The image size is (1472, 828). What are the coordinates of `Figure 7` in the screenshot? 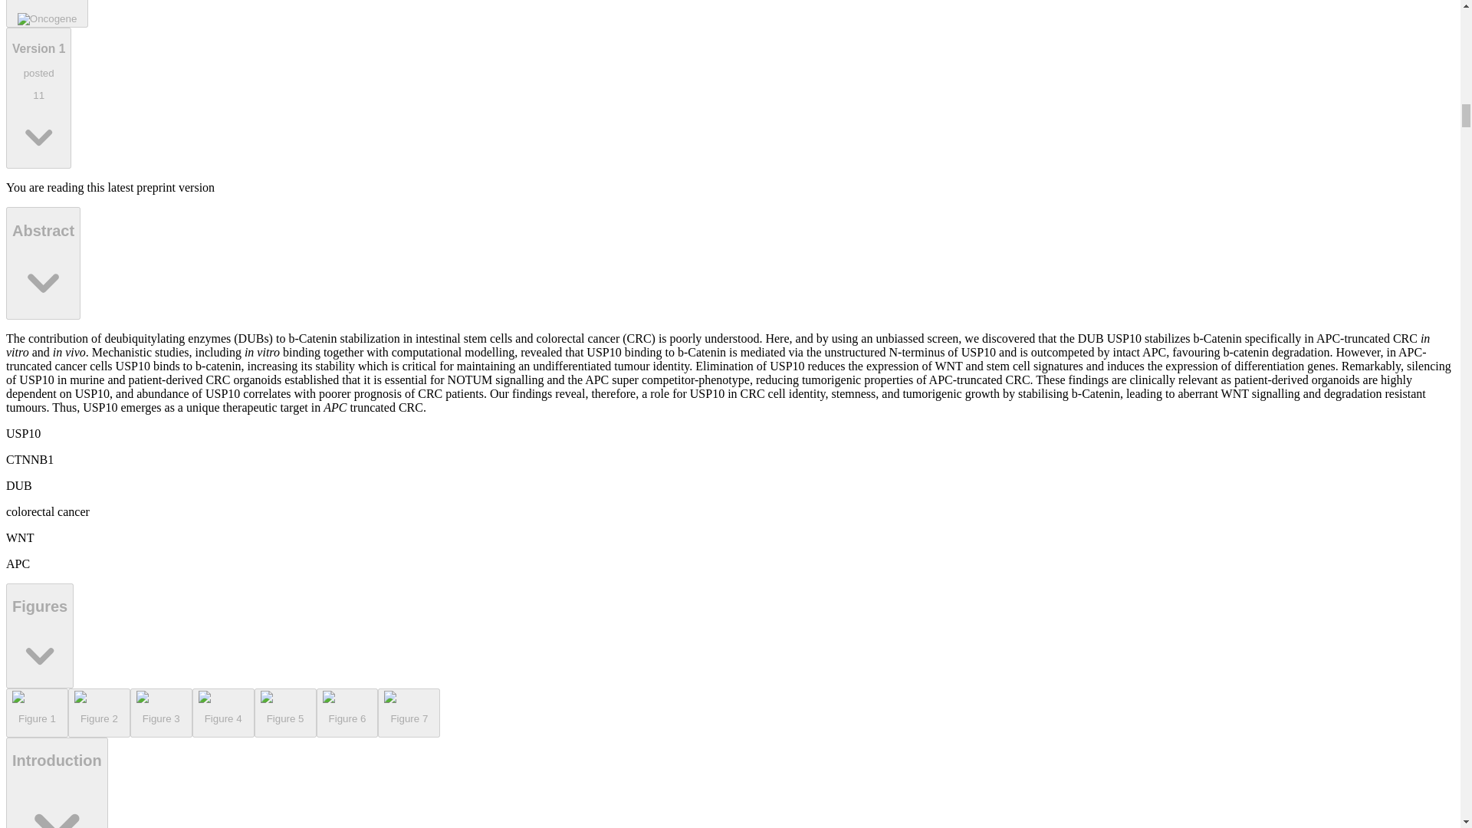 It's located at (409, 713).